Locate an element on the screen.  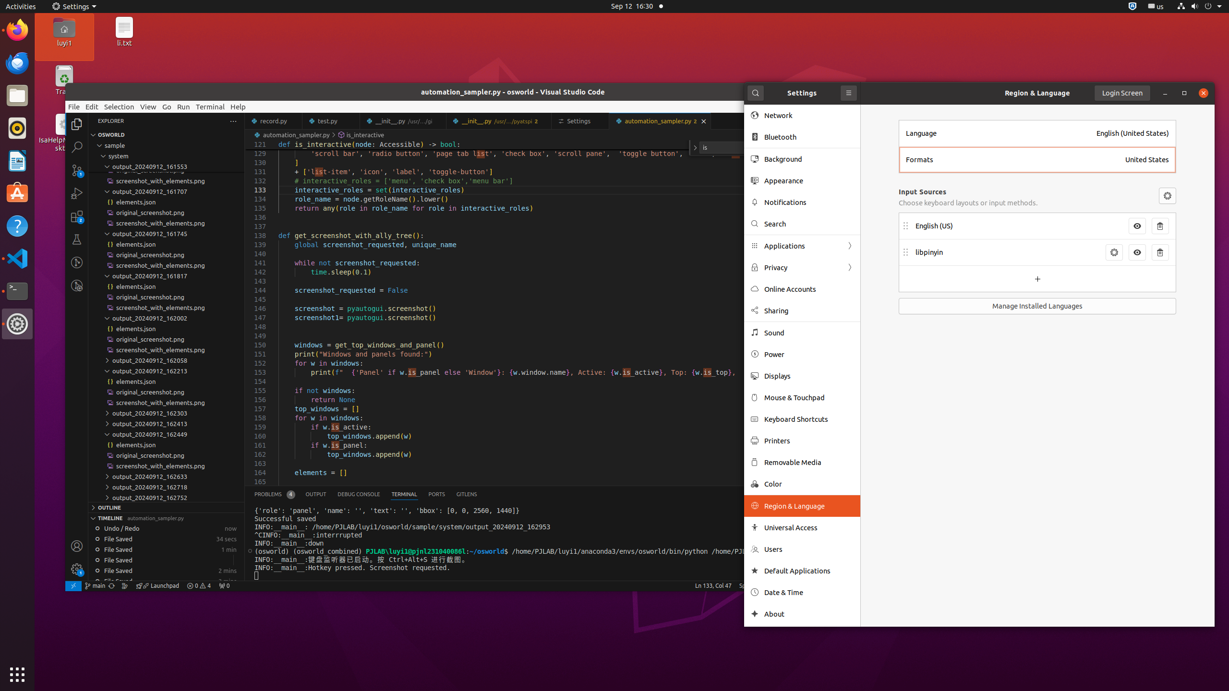
Color is located at coordinates (809, 484).